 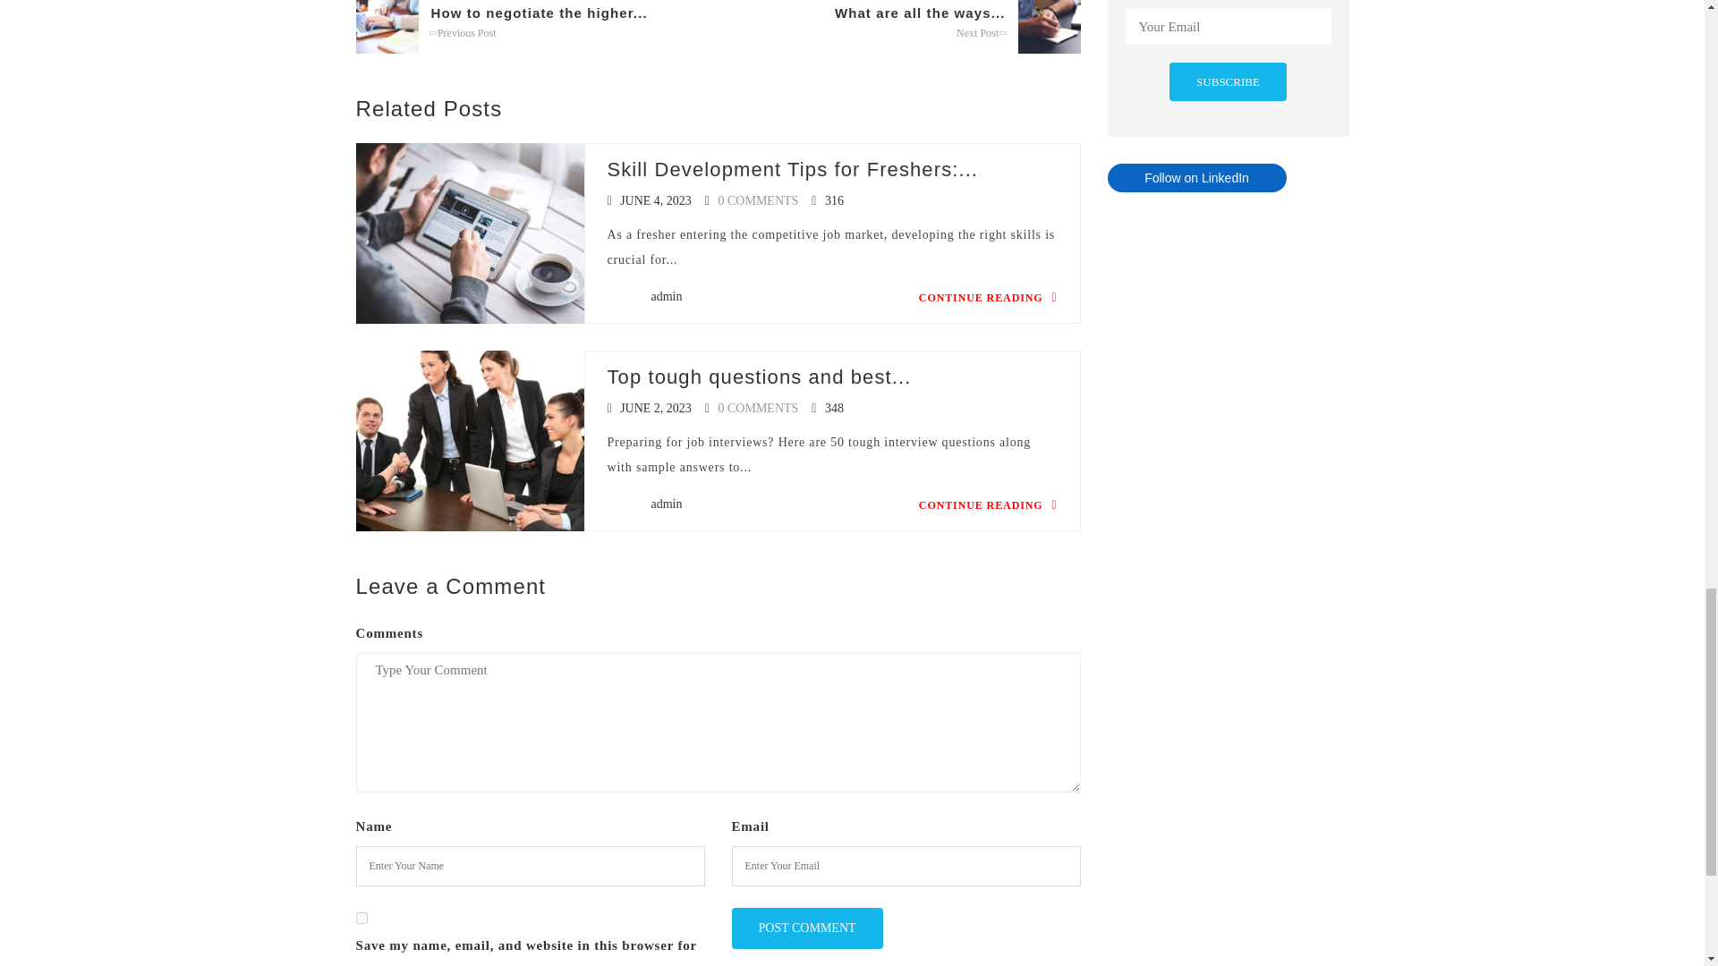 I want to click on Subscribe, so click(x=1228, y=82).